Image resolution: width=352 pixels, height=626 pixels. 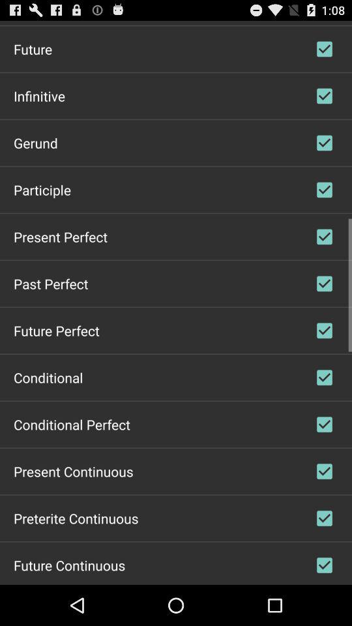 What do you see at coordinates (76, 518) in the screenshot?
I see `click the icon below the present continuous item` at bounding box center [76, 518].